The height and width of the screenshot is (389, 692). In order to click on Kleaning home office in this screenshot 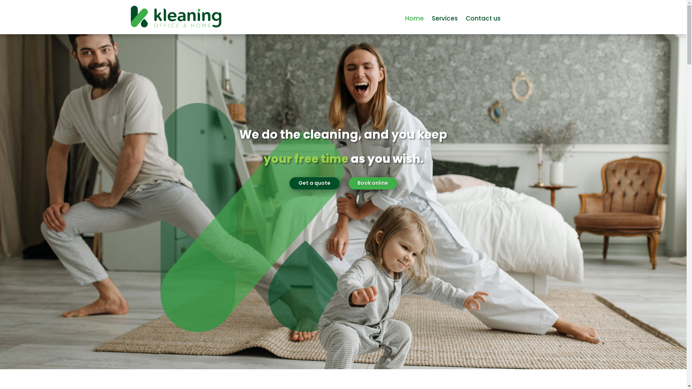, I will do `click(176, 17)`.